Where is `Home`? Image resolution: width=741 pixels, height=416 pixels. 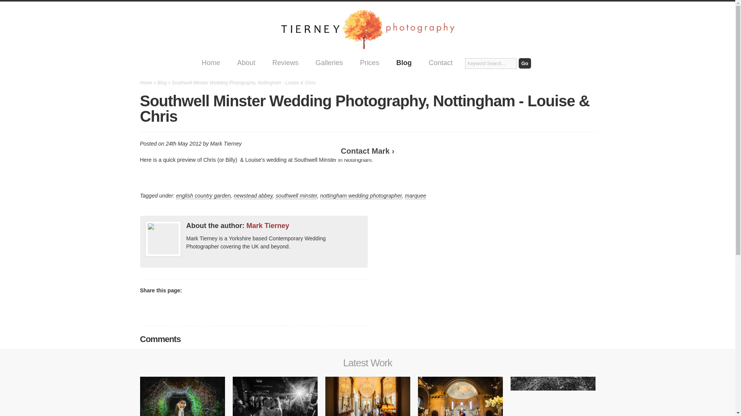
Home is located at coordinates (211, 62).